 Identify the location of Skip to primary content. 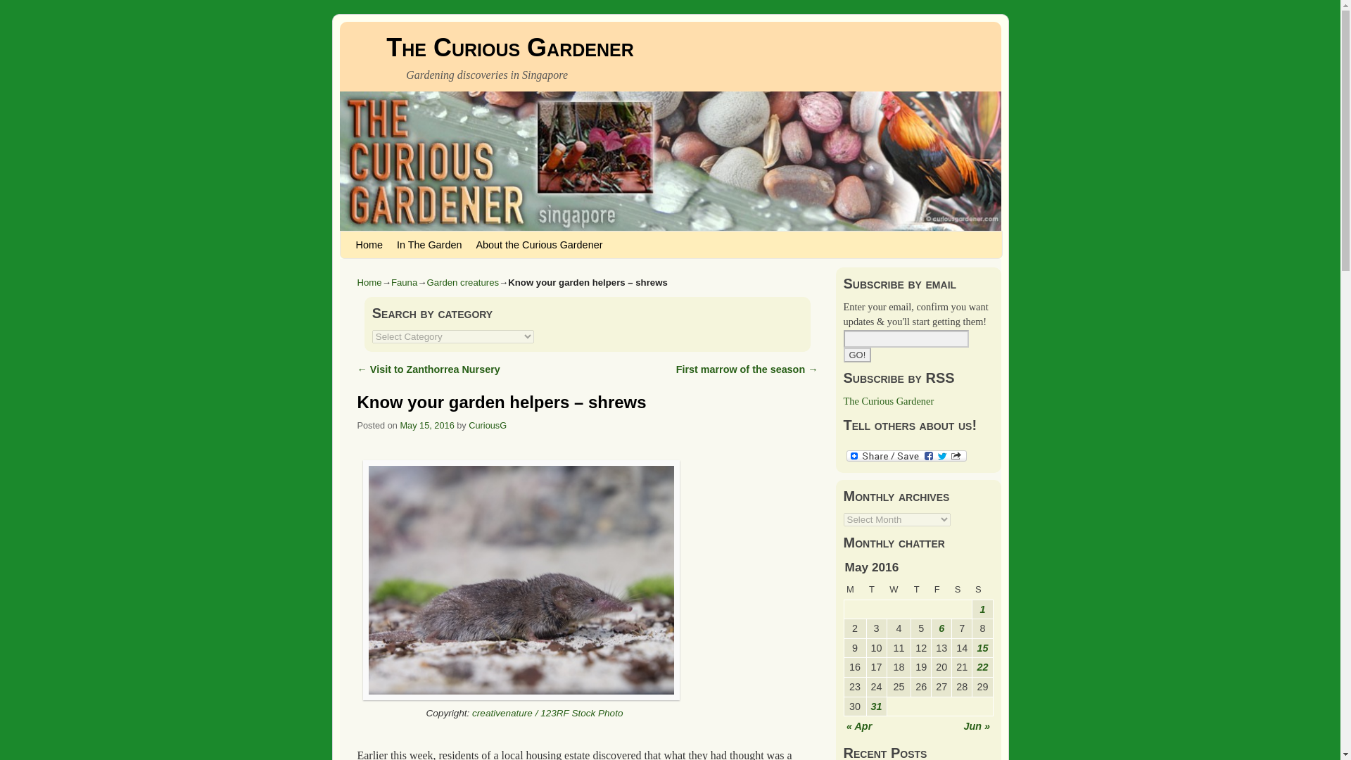
(379, 236).